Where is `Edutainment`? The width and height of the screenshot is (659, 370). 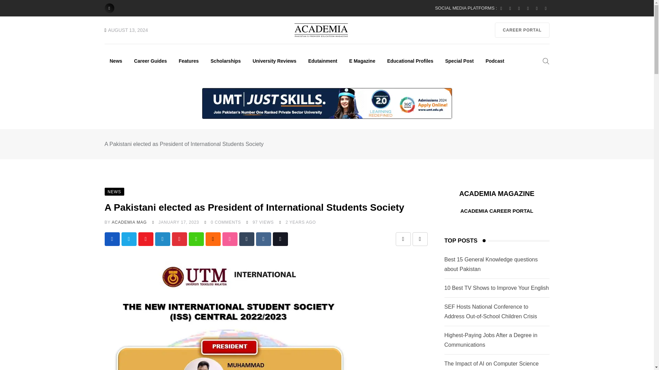
Edutainment is located at coordinates (323, 61).